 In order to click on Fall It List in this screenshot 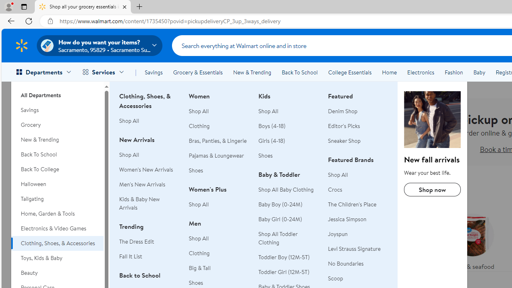, I will do `click(149, 256)`.